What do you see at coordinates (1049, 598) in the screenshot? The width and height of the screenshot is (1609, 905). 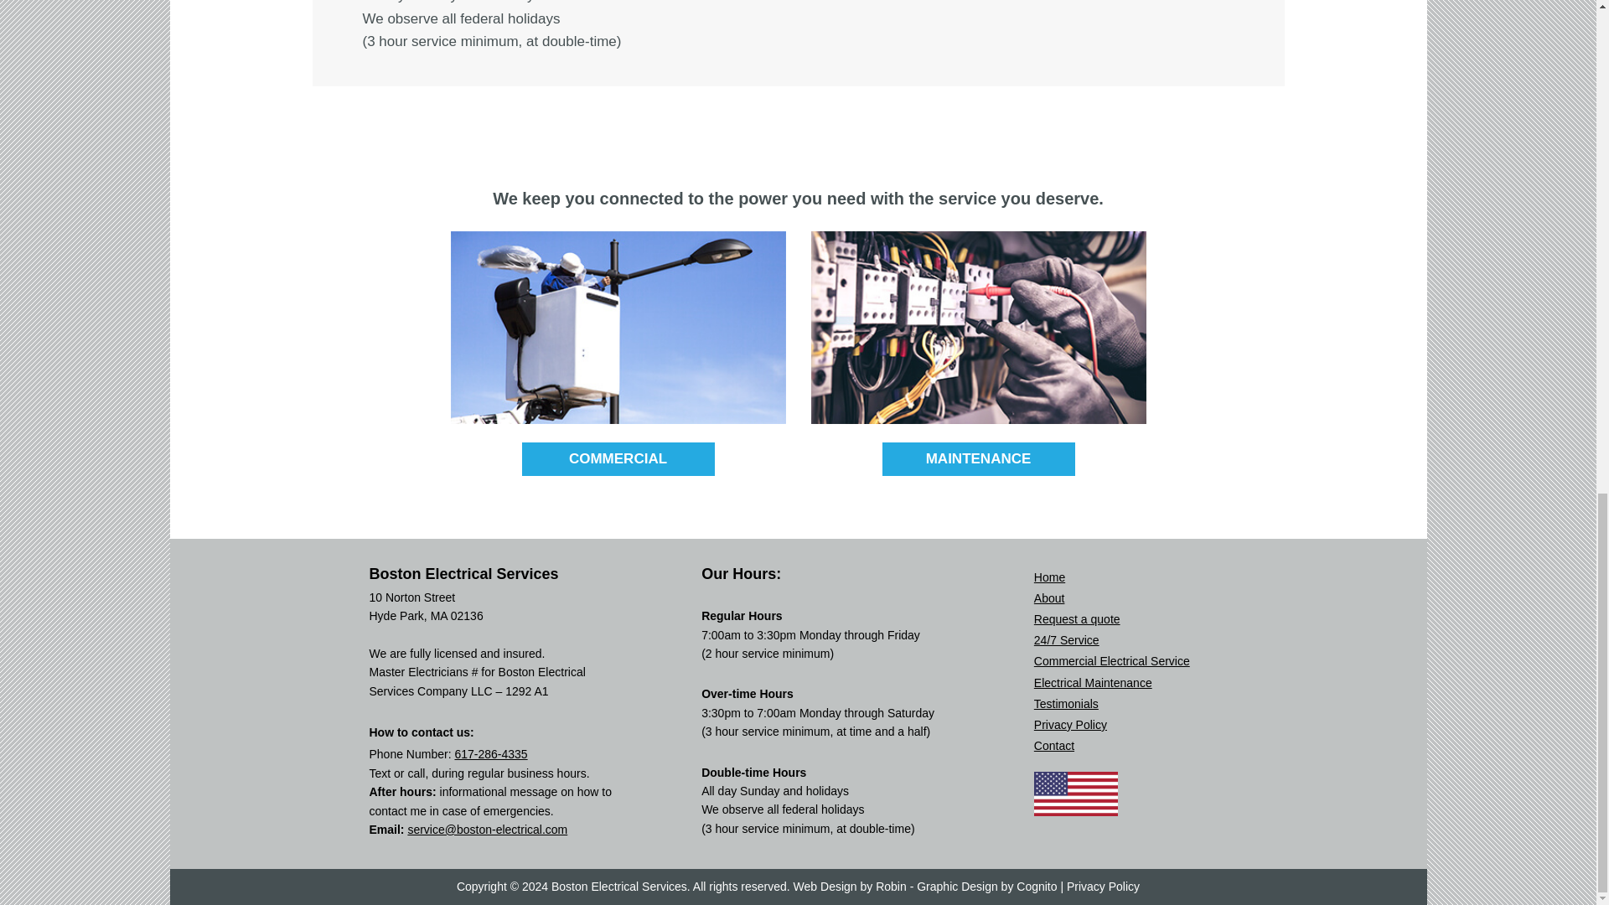 I see `About` at bounding box center [1049, 598].